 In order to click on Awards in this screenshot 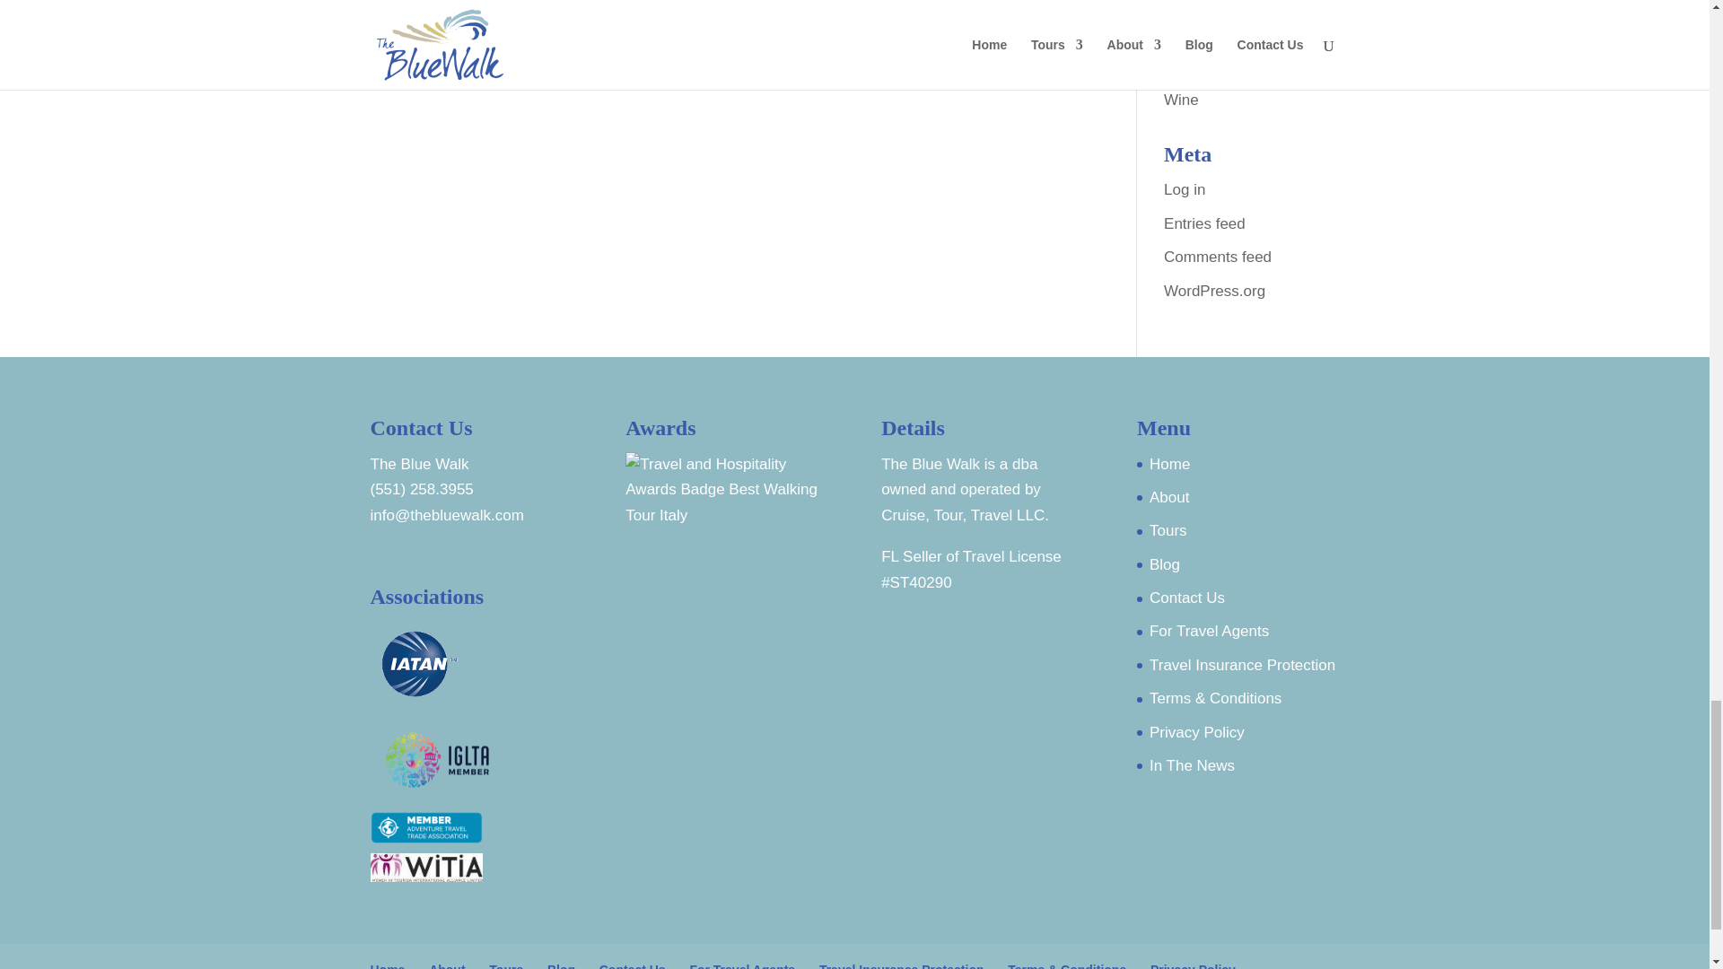, I will do `click(725, 491)`.